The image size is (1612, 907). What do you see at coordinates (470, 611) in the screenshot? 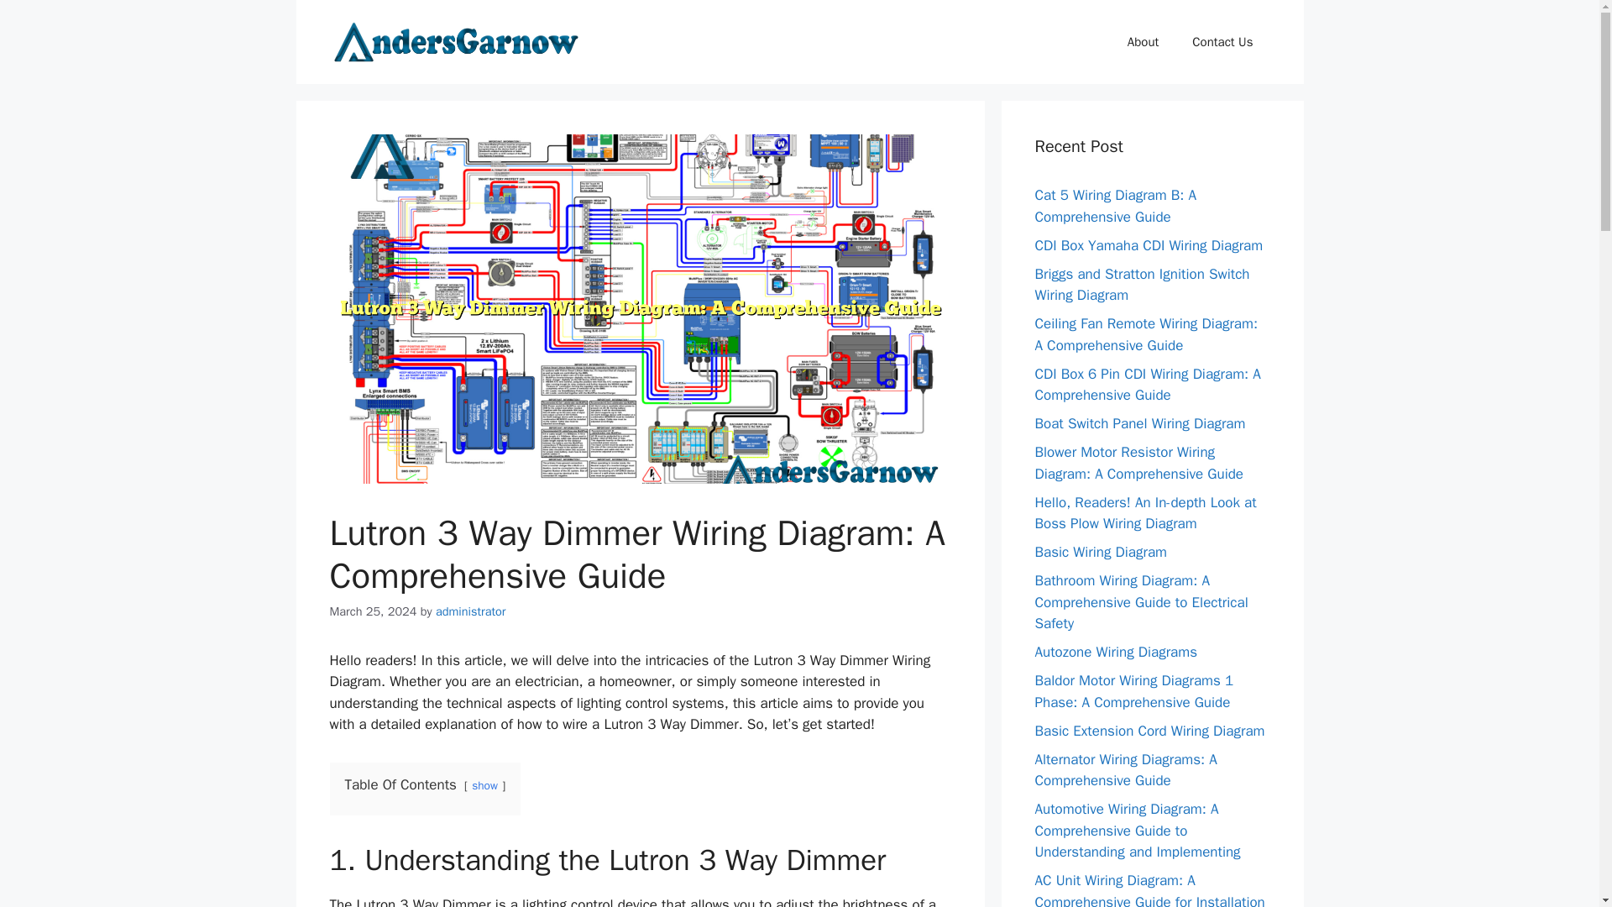
I see `administrator` at bounding box center [470, 611].